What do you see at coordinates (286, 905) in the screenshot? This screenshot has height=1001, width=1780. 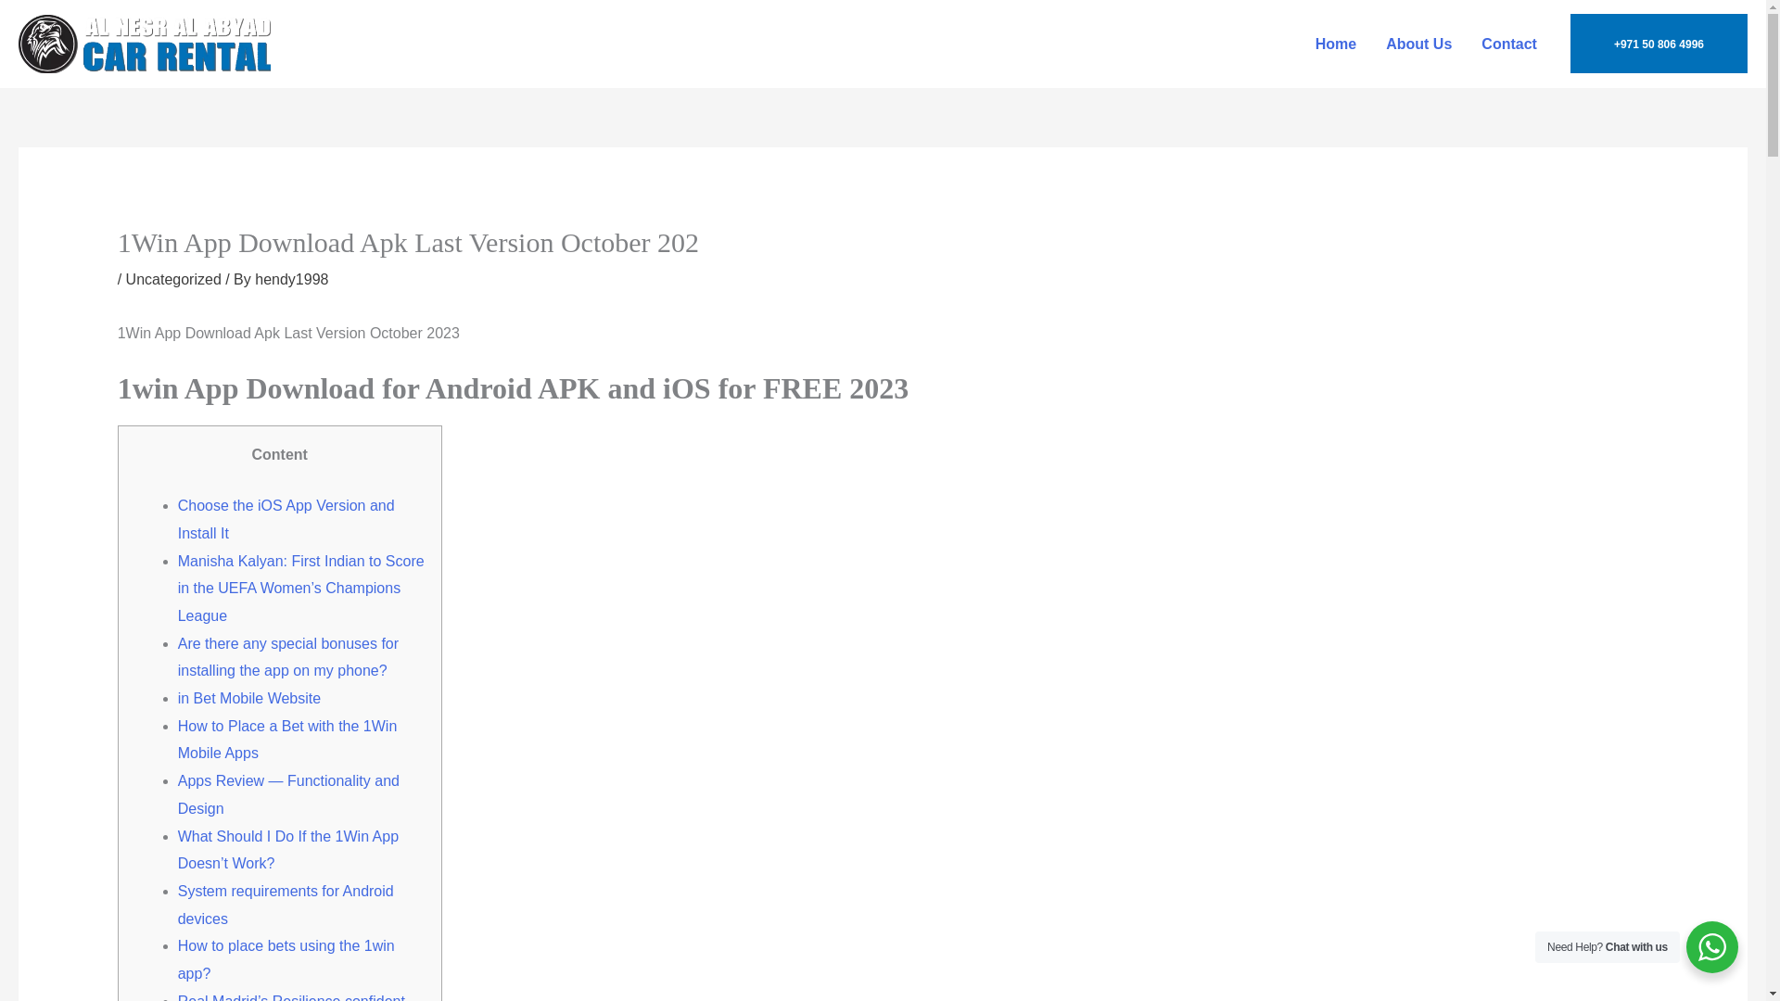 I see `System requirements for Android devices` at bounding box center [286, 905].